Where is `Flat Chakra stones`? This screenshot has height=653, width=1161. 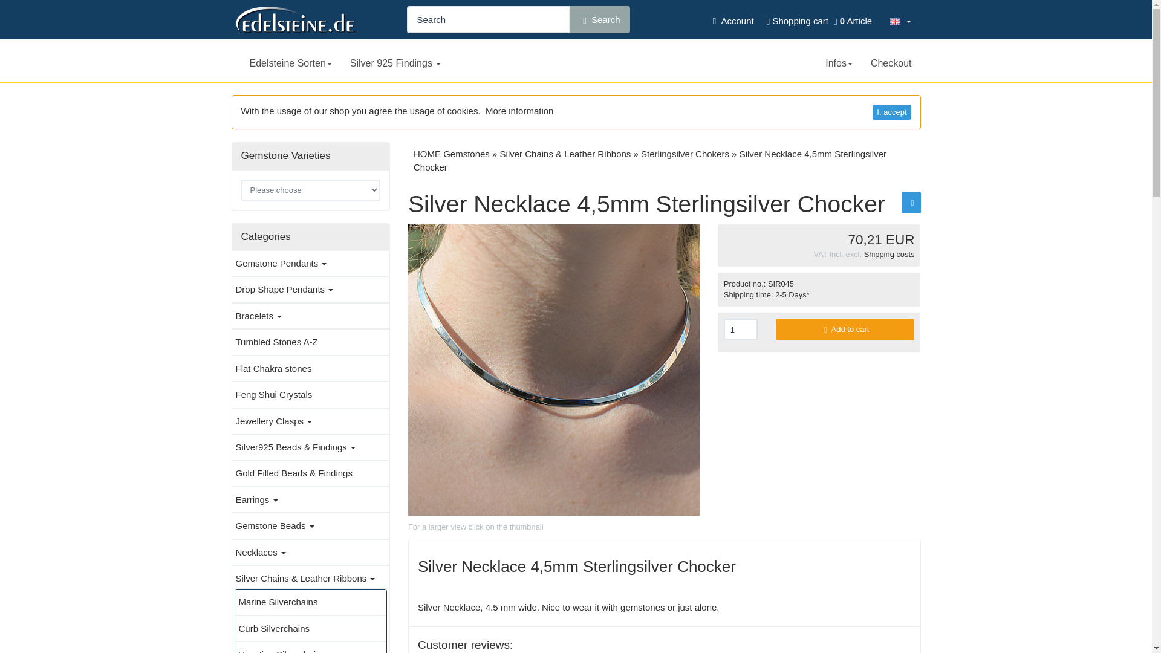
Flat Chakra stones is located at coordinates (311, 368).